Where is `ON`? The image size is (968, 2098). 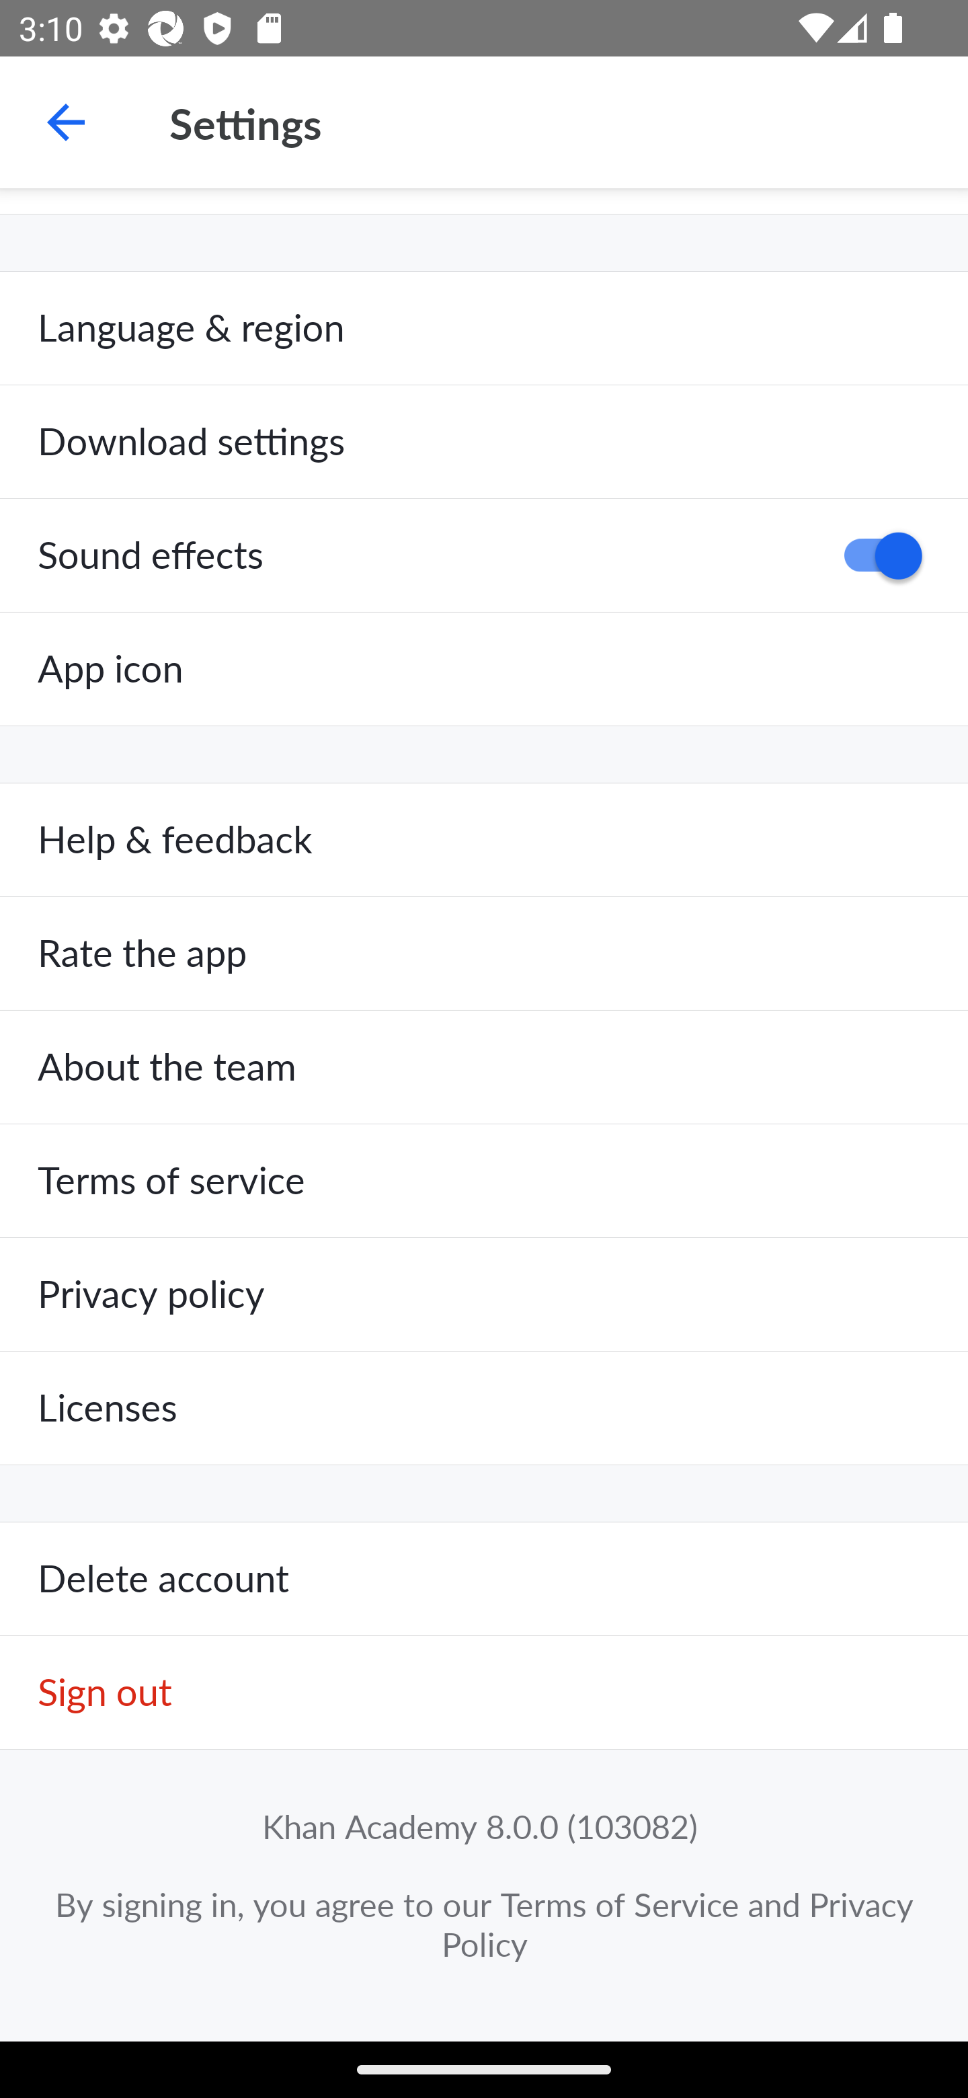
ON is located at coordinates (874, 555).